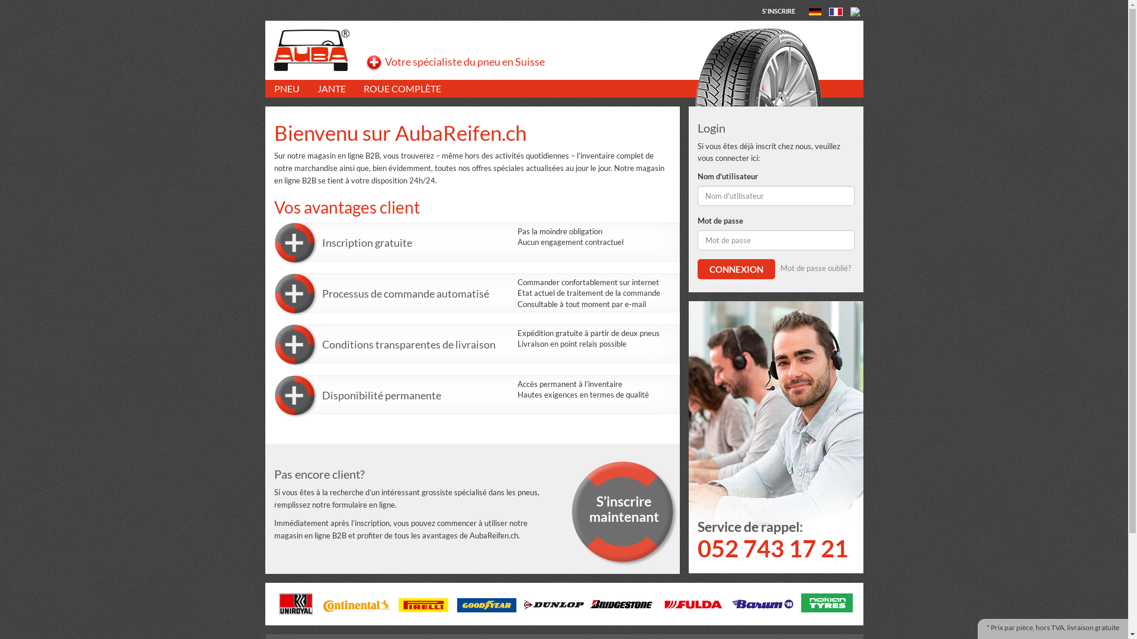 The width and height of the screenshot is (1137, 639). What do you see at coordinates (287, 89) in the screenshot?
I see `PNEU` at bounding box center [287, 89].